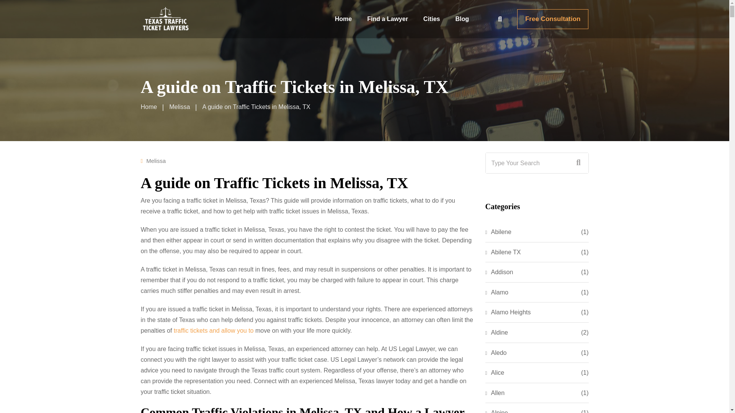 The width and height of the screenshot is (735, 413). What do you see at coordinates (508, 312) in the screenshot?
I see `Alamo Heights` at bounding box center [508, 312].